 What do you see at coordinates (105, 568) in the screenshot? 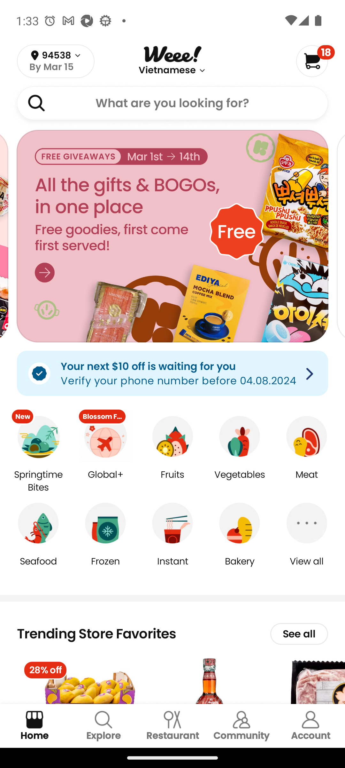
I see `Frozen` at bounding box center [105, 568].